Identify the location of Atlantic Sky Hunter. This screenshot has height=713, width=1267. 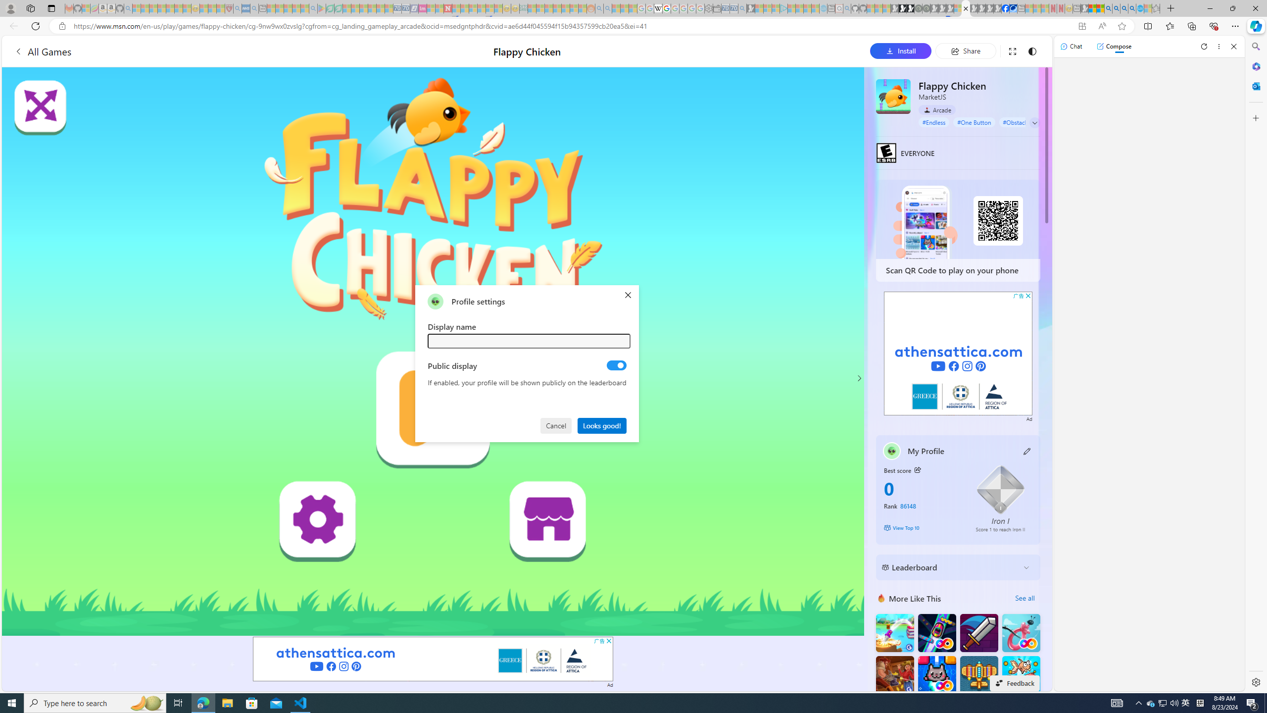
(978, 674).